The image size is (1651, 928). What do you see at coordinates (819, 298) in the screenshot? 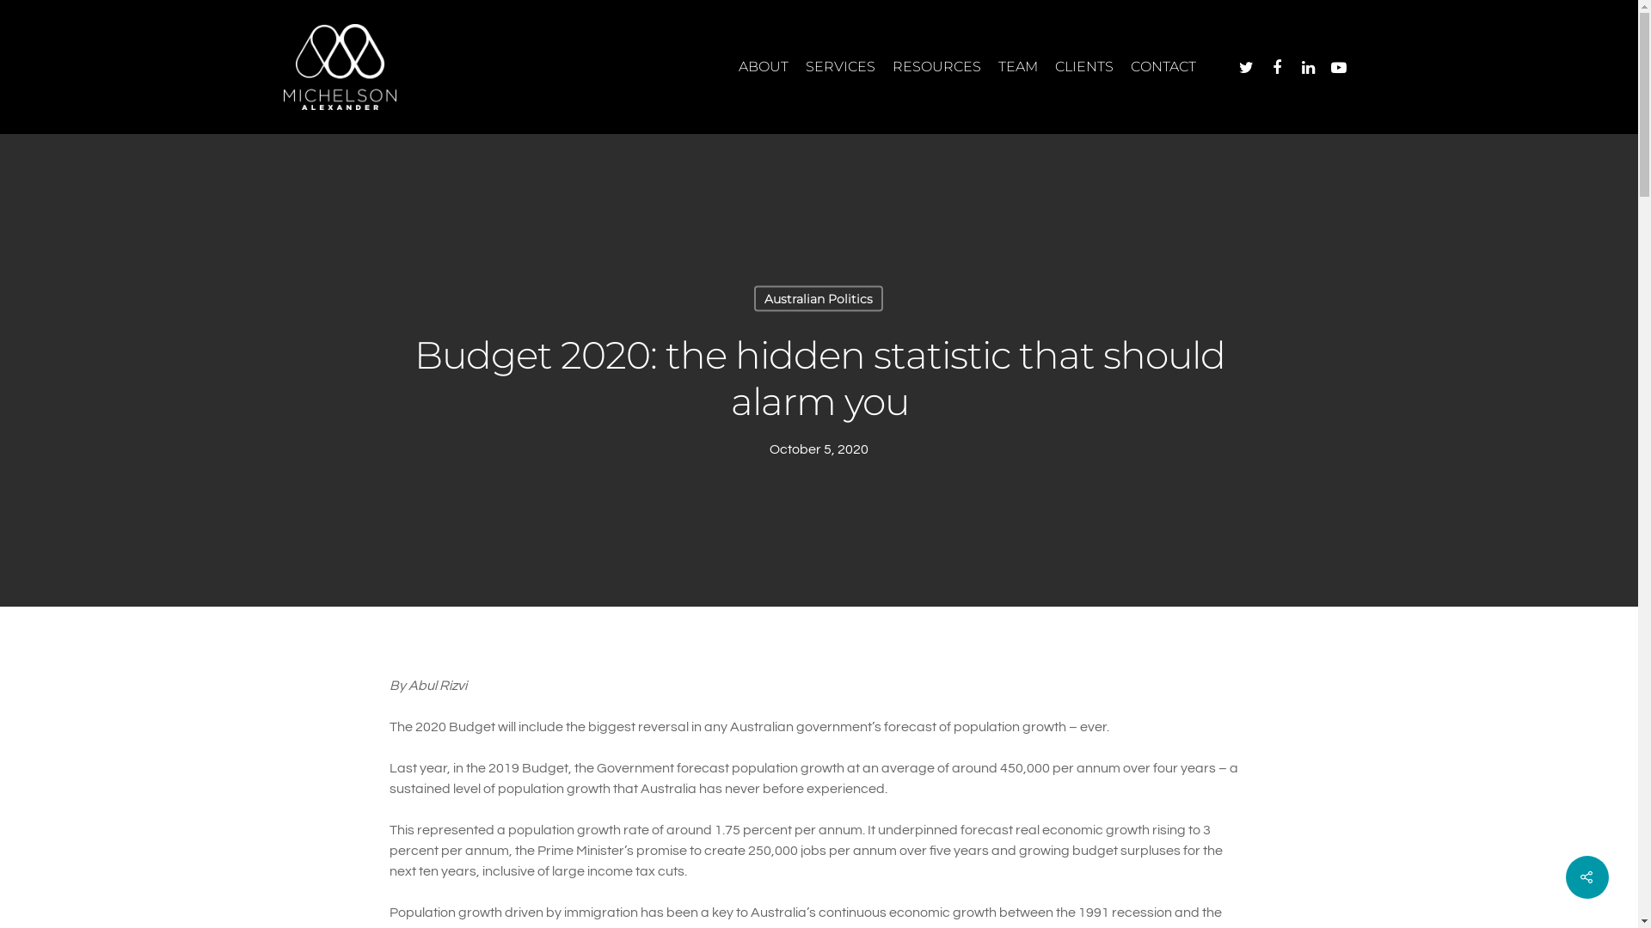
I see `Australian Politics` at bounding box center [819, 298].